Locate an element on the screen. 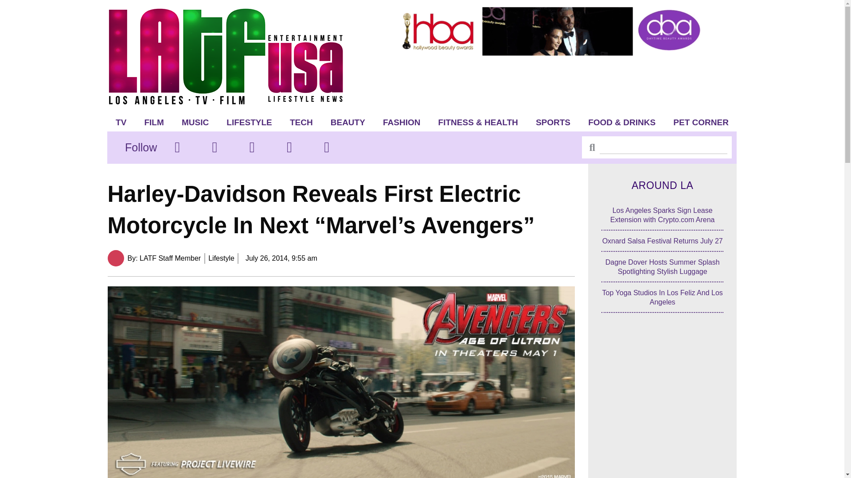  BEAUTY is located at coordinates (347, 122).